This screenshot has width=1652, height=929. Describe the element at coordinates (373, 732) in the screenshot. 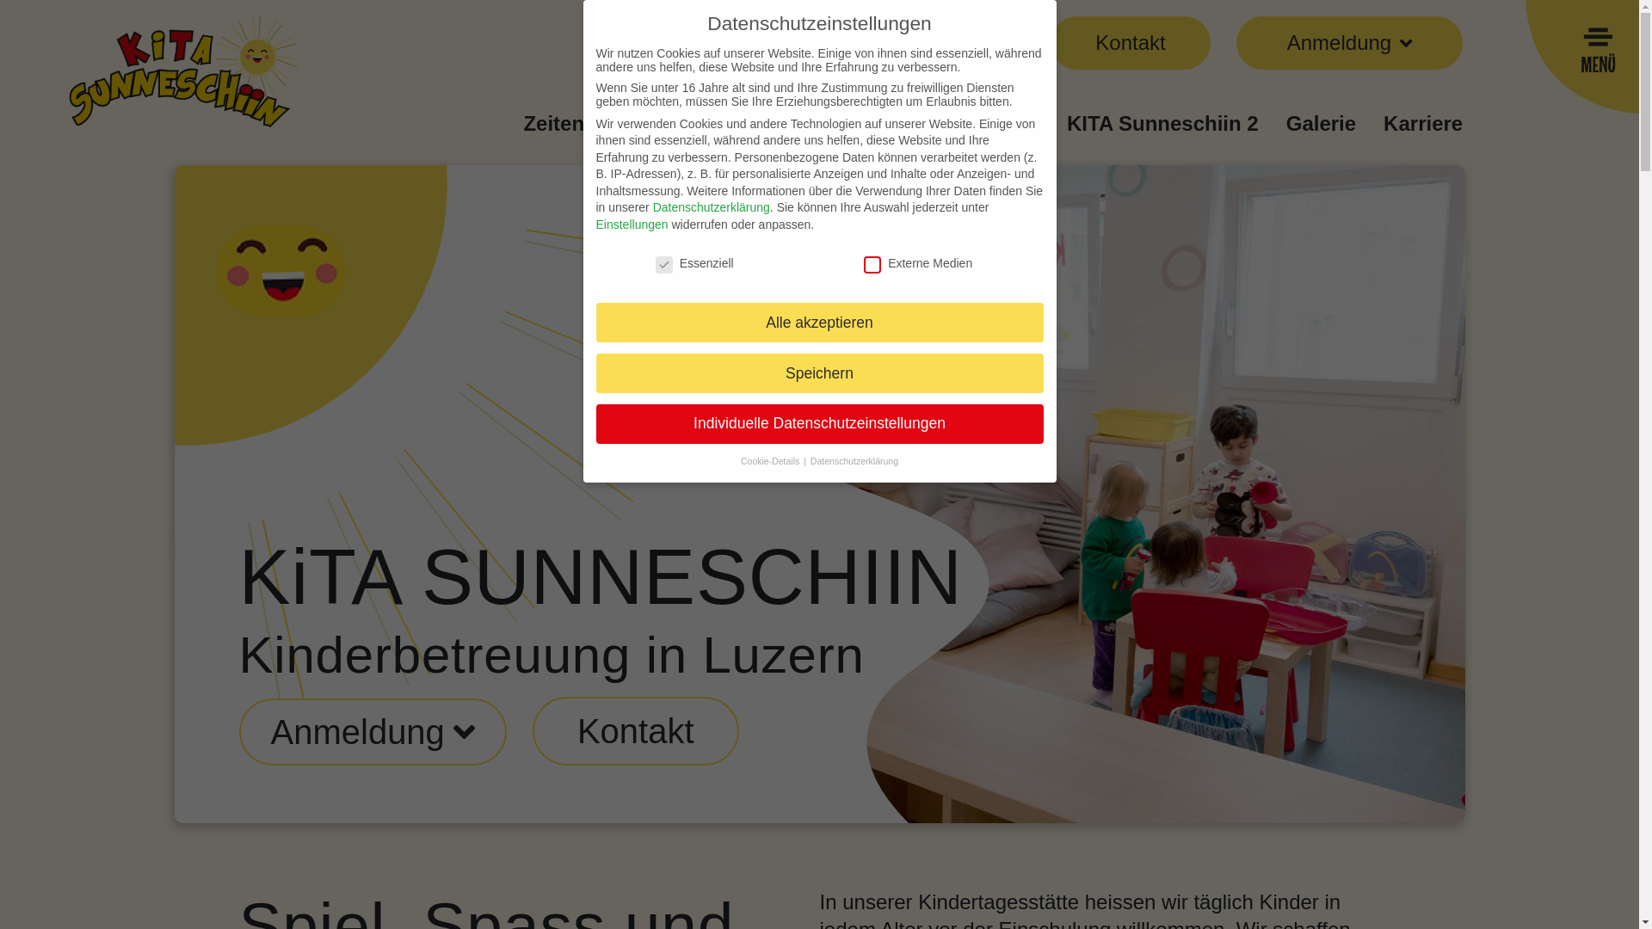

I see `Anmeldung` at that location.